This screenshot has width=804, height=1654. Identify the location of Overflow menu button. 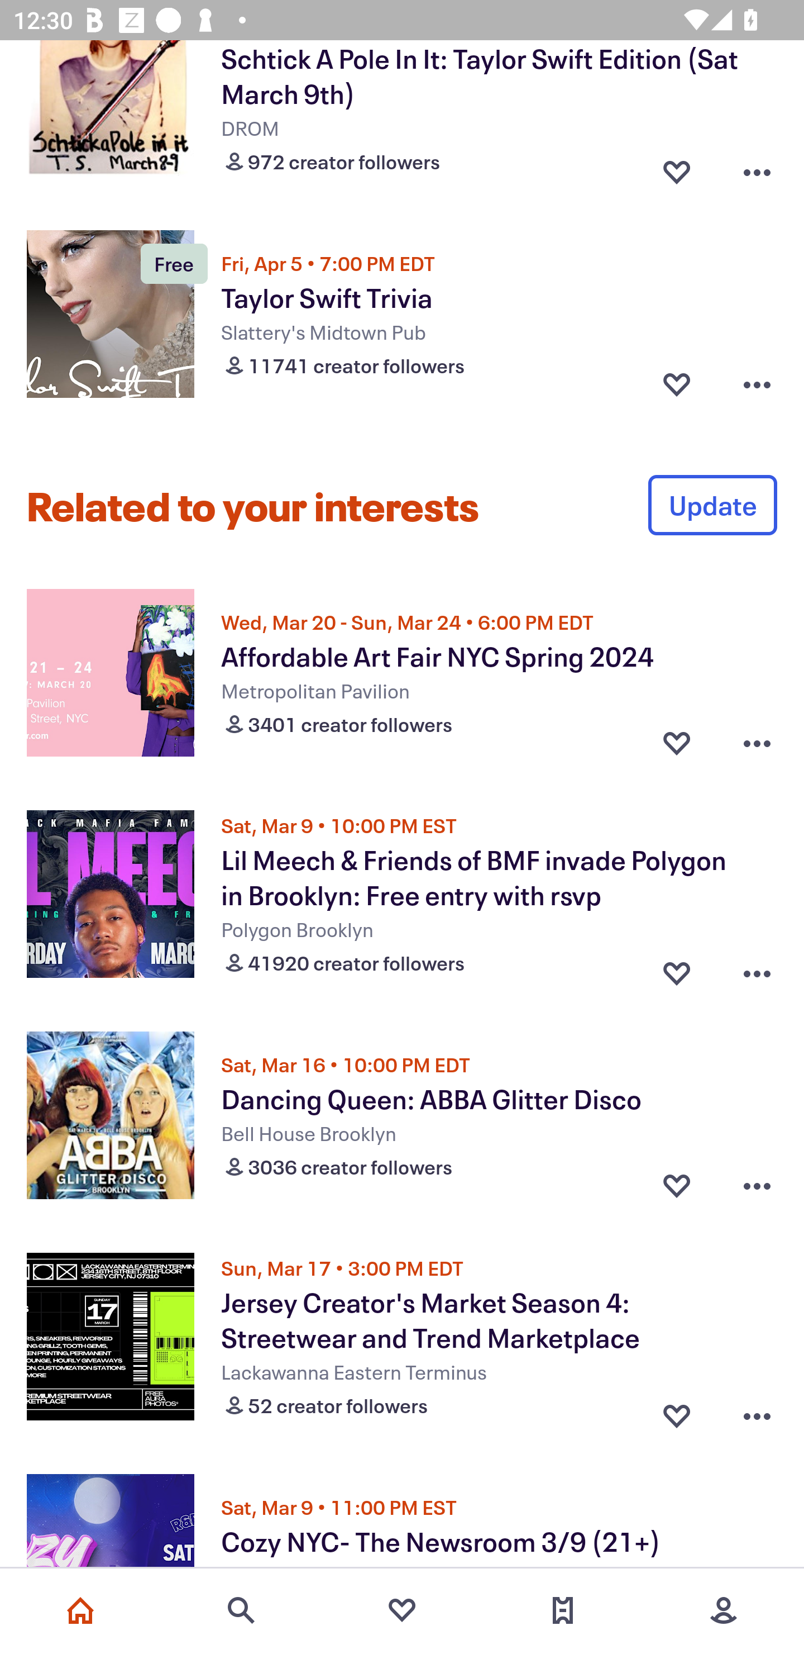
(757, 1186).